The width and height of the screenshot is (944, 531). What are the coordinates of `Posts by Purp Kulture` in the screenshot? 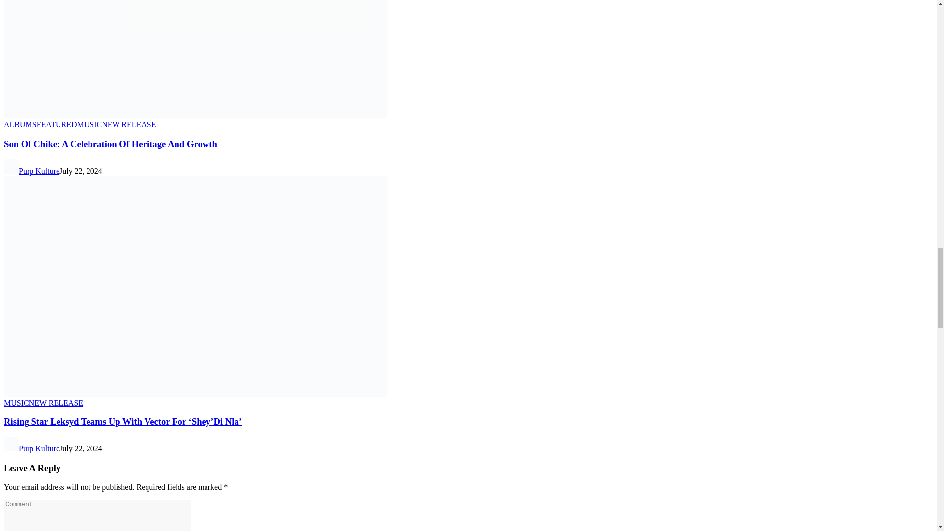 It's located at (39, 171).